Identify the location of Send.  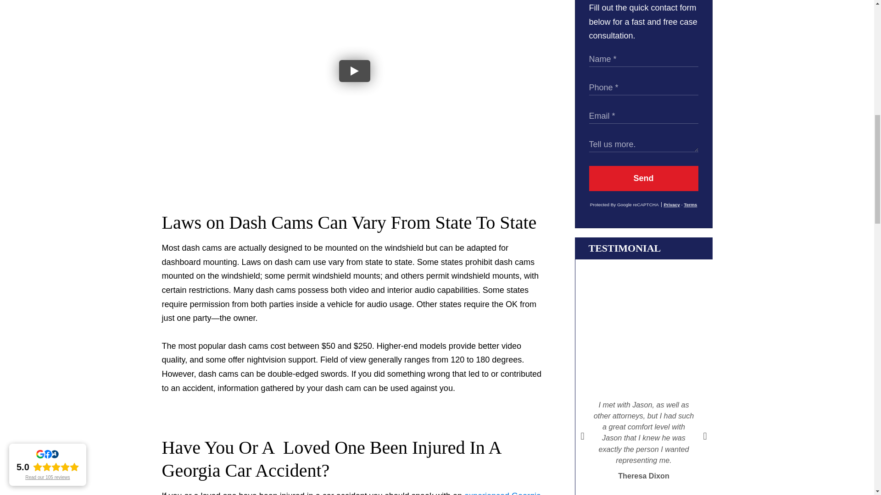
(644, 178).